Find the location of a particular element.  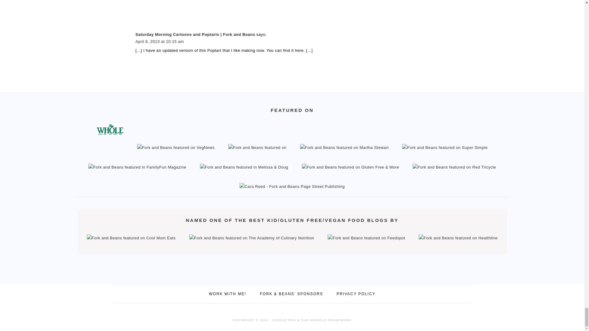

Fork and Beans featured on Healthline is located at coordinates (458, 238).